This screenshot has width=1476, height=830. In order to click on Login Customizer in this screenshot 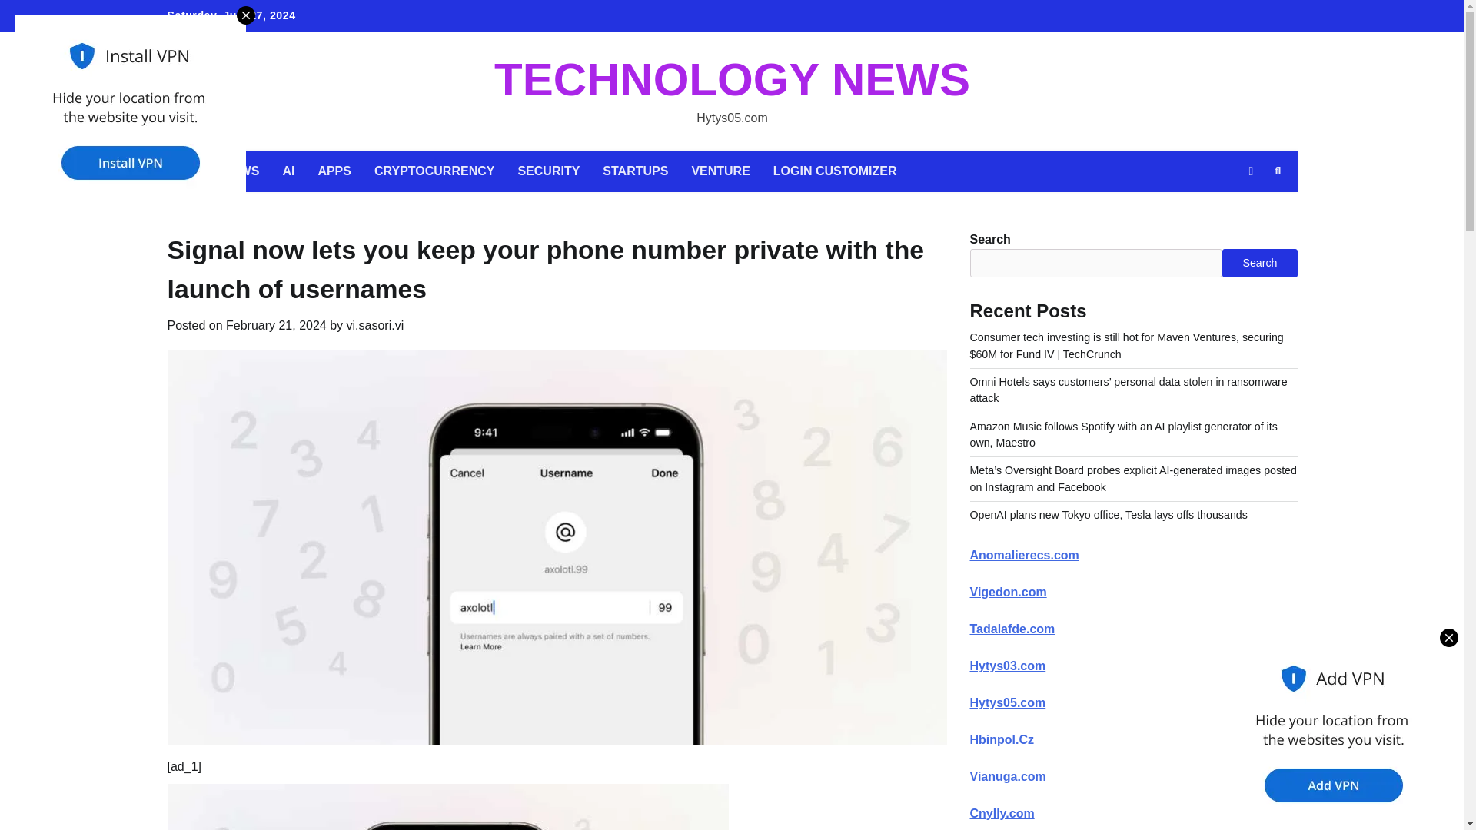, I will do `click(1282, 16)`.